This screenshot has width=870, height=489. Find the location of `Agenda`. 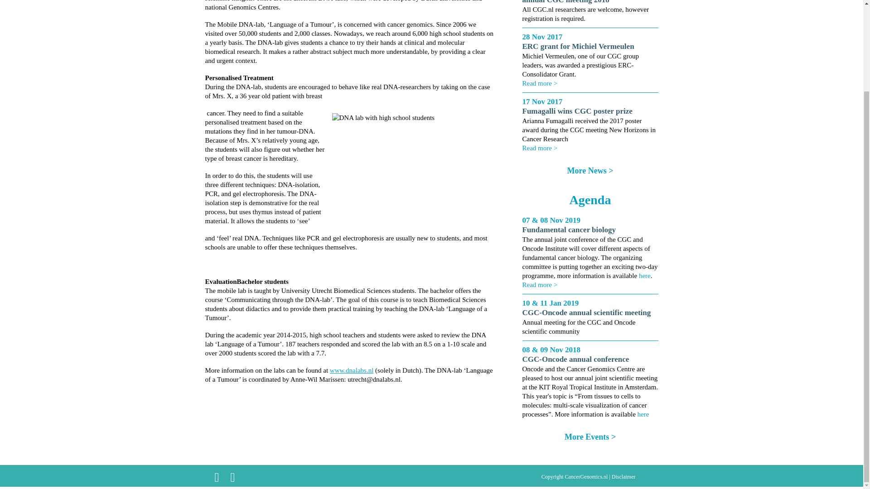

Agenda is located at coordinates (590, 199).